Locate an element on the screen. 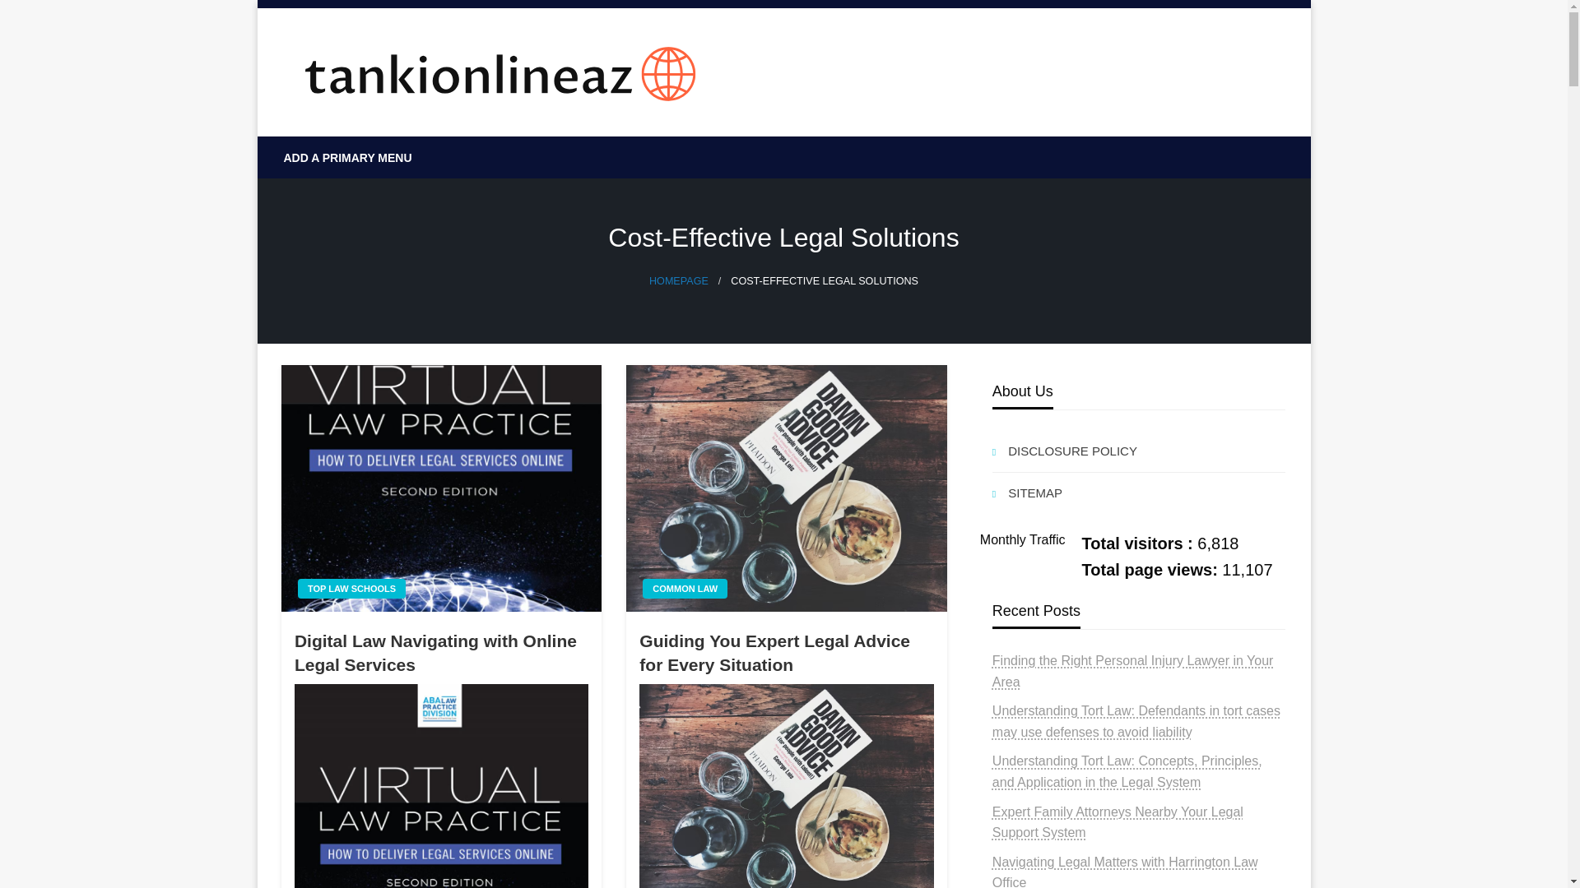  ADD A PRIMARY MENU is located at coordinates (348, 158).